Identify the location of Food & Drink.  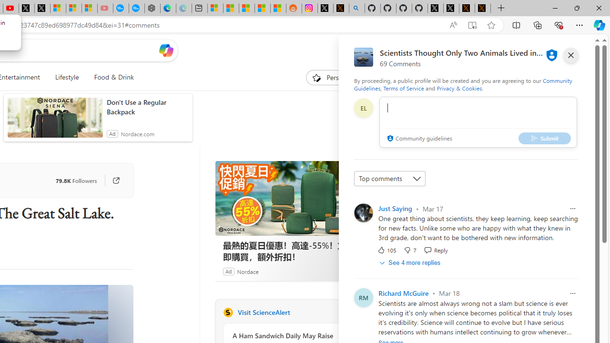
(114, 77).